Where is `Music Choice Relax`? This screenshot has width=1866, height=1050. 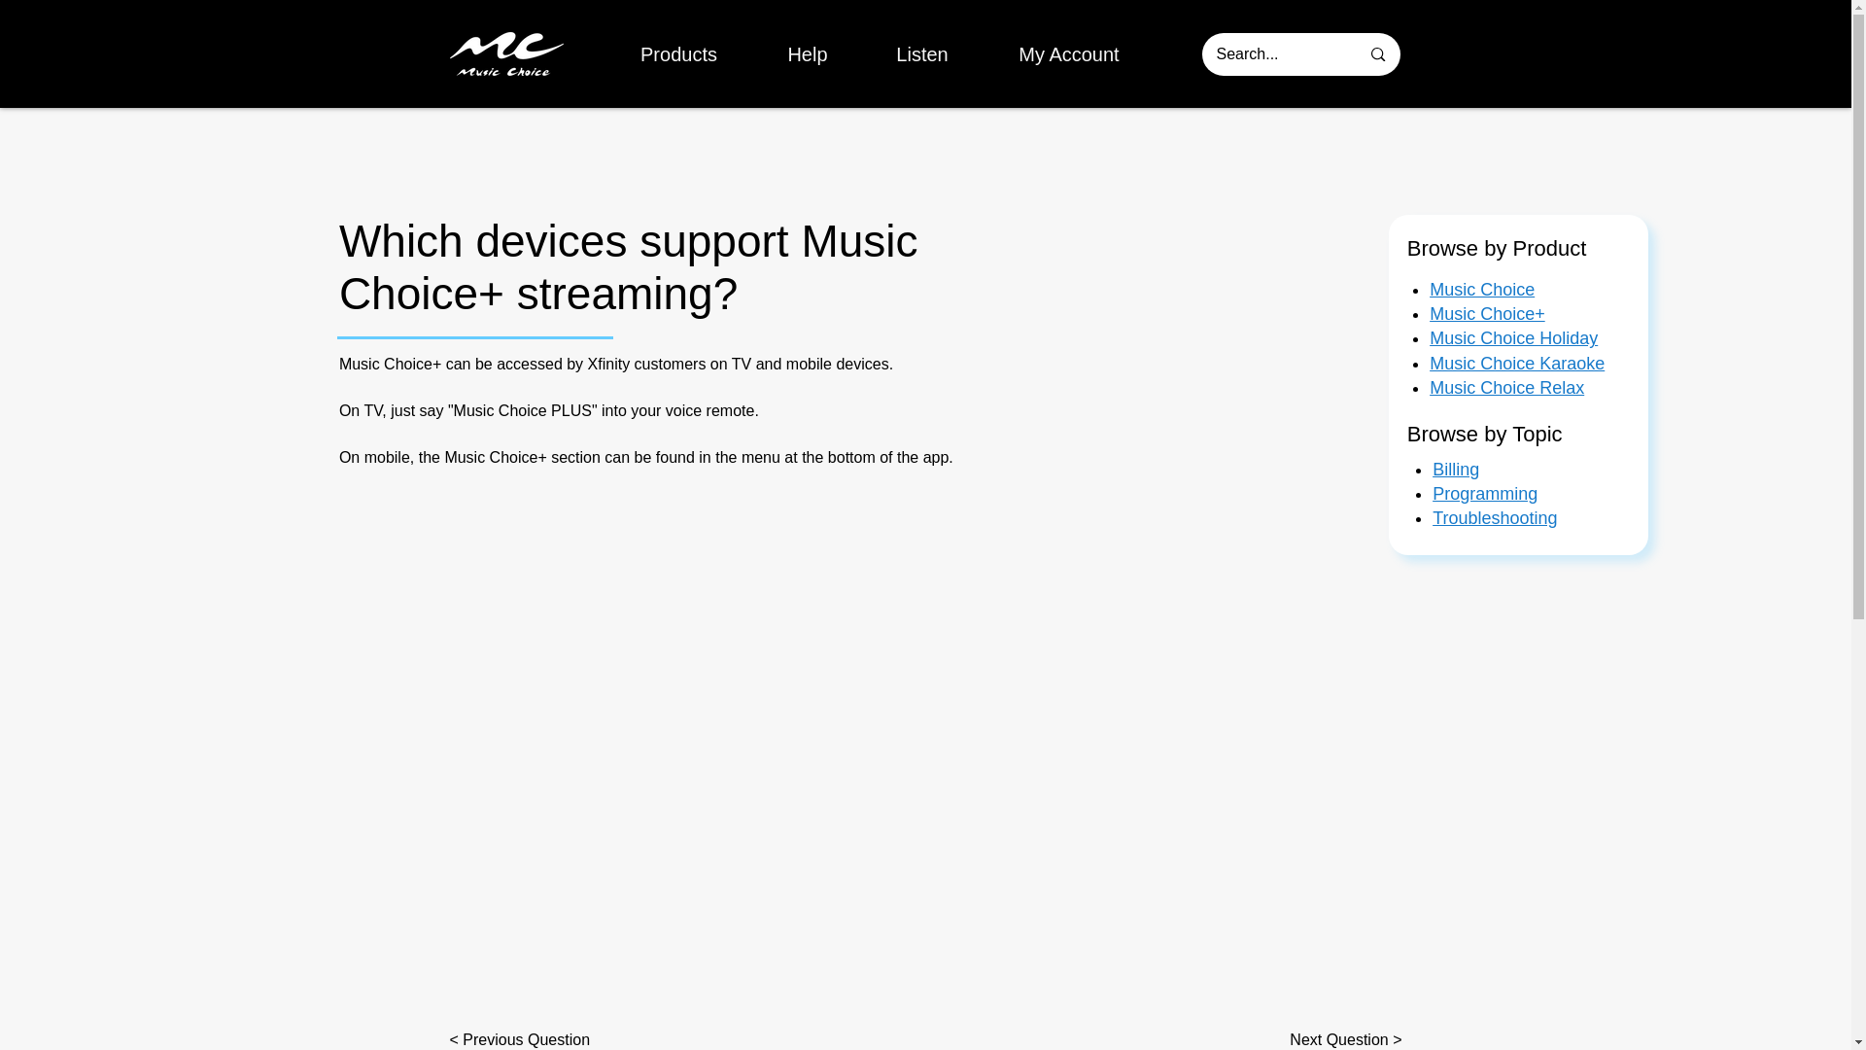 Music Choice Relax is located at coordinates (1506, 387).